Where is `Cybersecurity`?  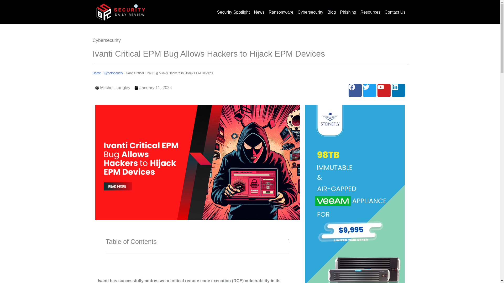 Cybersecurity is located at coordinates (107, 40).